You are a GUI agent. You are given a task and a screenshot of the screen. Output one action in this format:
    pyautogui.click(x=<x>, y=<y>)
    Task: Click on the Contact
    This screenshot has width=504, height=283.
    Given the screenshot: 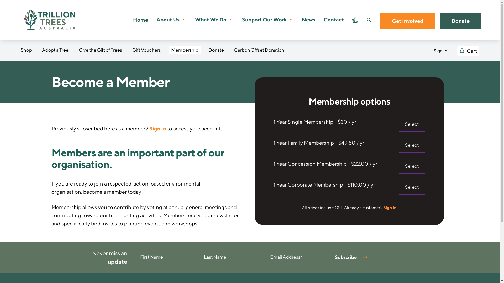 What is the action you would take?
    pyautogui.click(x=334, y=20)
    